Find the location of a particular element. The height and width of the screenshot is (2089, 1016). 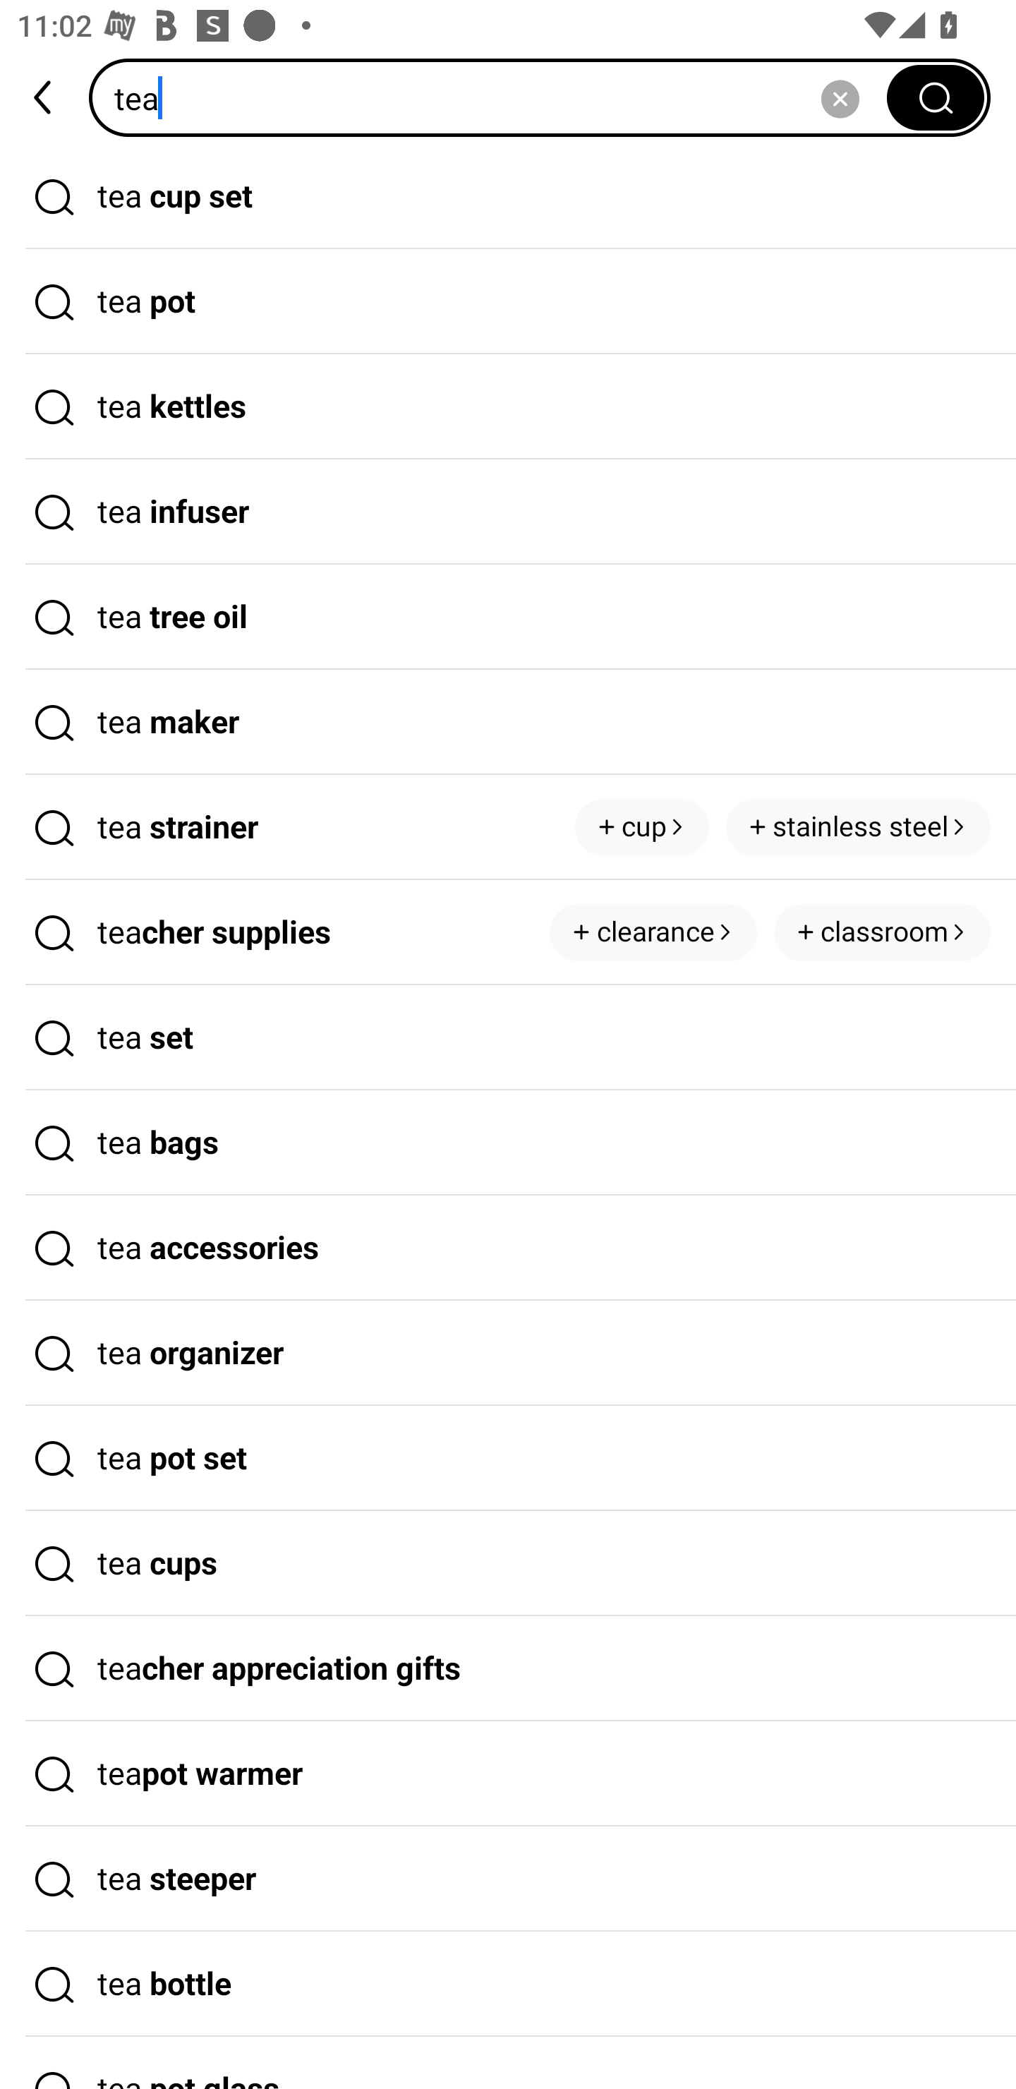

tea pot set is located at coordinates (508, 1458).